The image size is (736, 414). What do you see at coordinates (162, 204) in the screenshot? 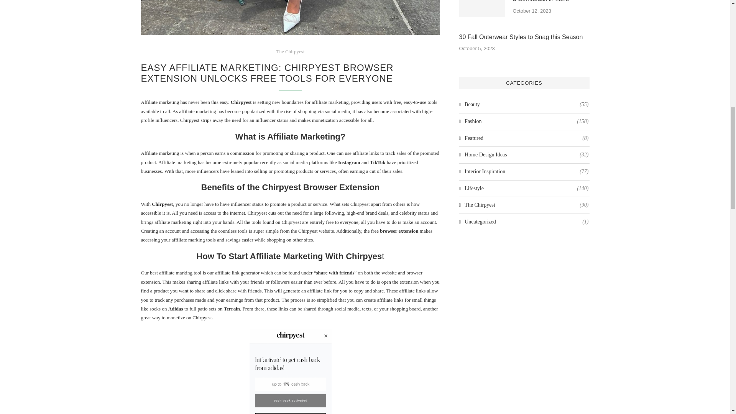
I see `Chirpyest` at bounding box center [162, 204].